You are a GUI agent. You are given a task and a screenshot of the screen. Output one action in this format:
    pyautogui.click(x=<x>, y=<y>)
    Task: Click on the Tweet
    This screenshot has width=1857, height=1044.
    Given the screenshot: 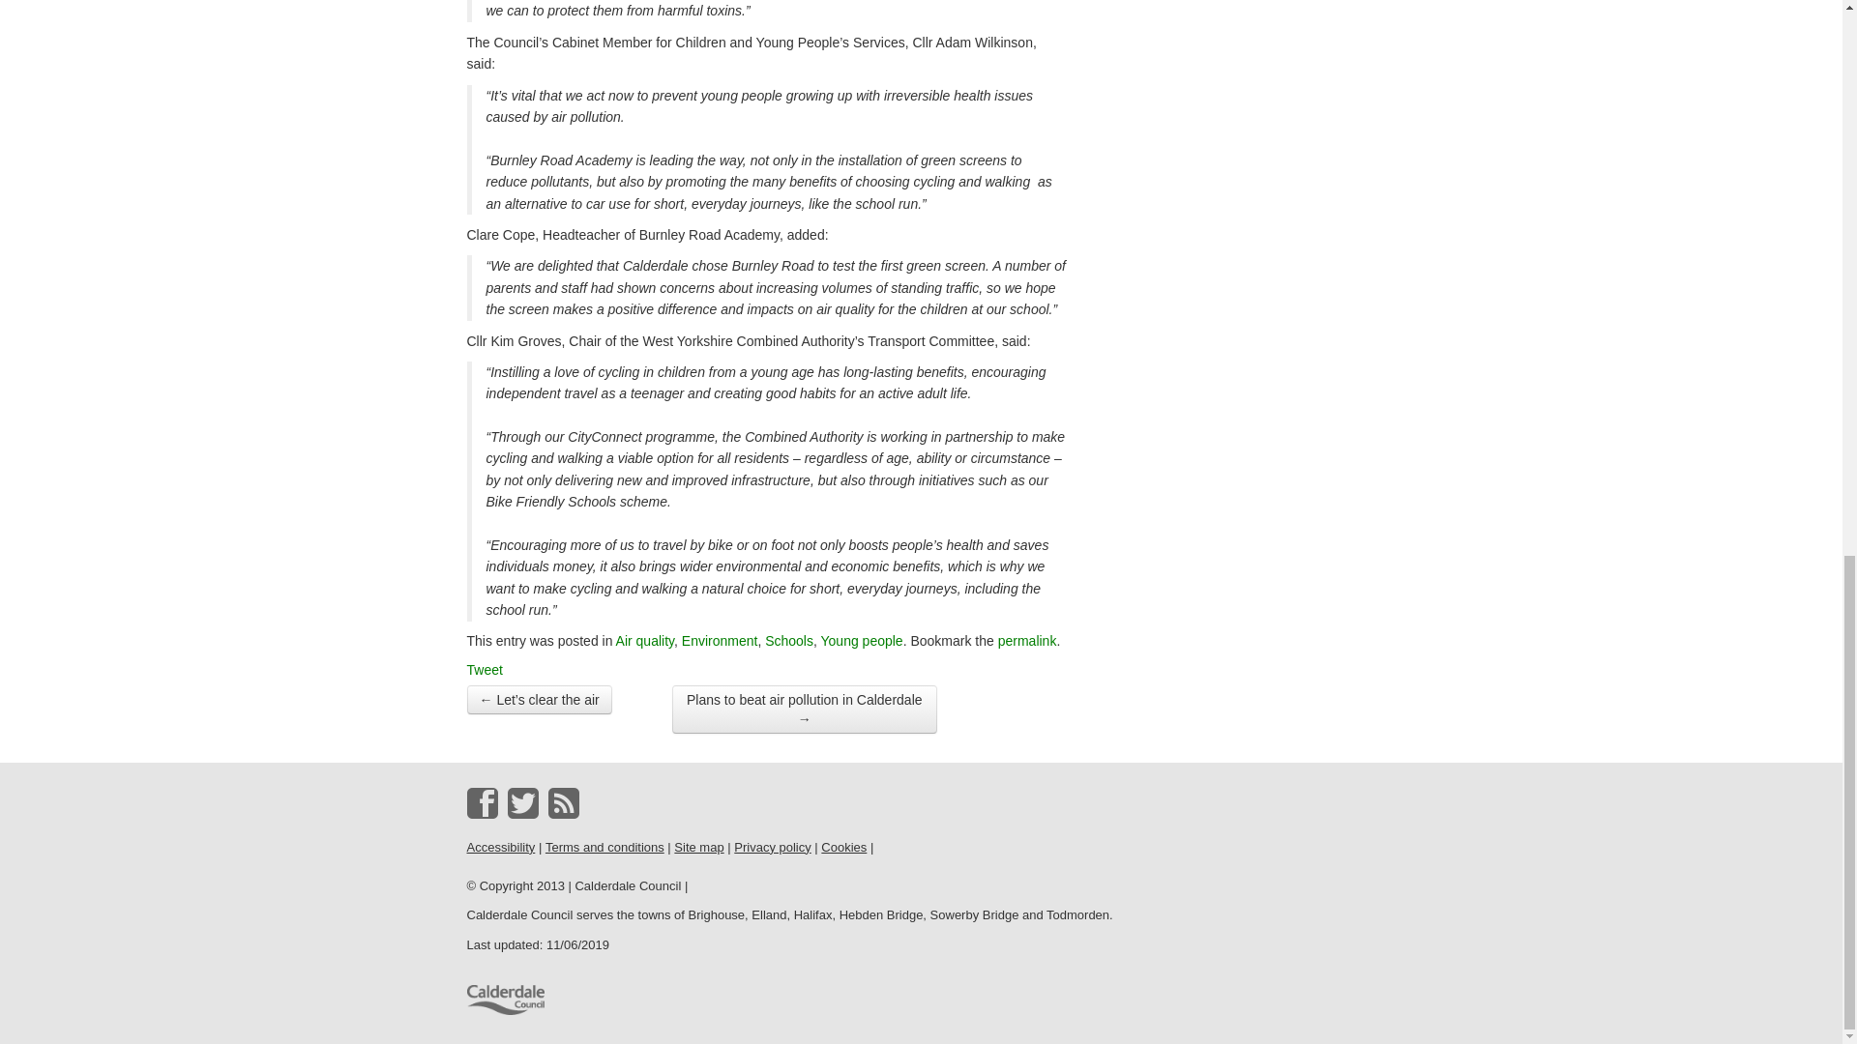 What is the action you would take?
    pyautogui.click(x=484, y=669)
    